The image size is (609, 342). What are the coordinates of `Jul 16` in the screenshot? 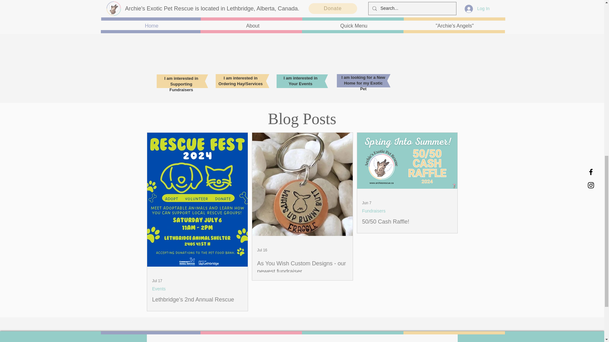 It's located at (262, 250).